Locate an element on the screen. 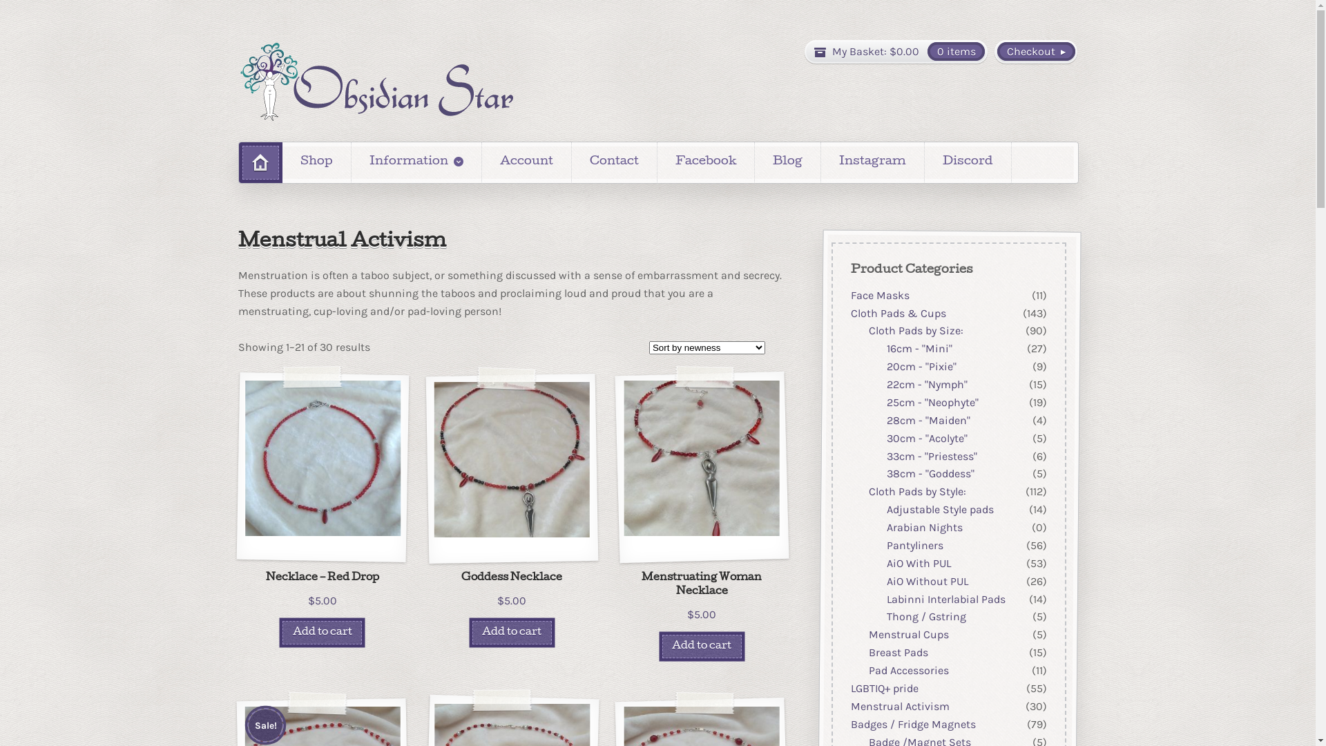 Image resolution: width=1326 pixels, height=746 pixels. 30cm - "Acolyte" is located at coordinates (927, 438).